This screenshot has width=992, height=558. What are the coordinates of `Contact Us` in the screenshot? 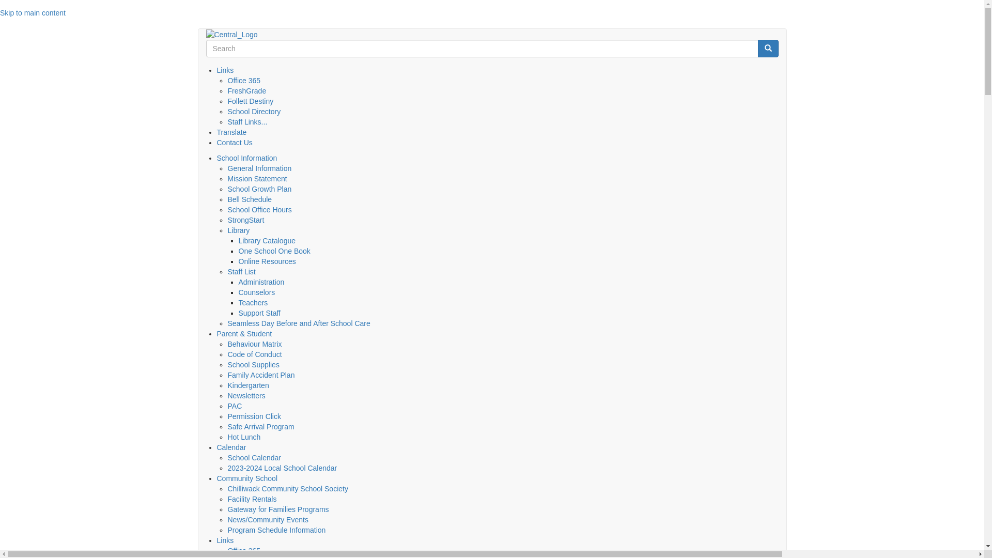 It's located at (235, 143).